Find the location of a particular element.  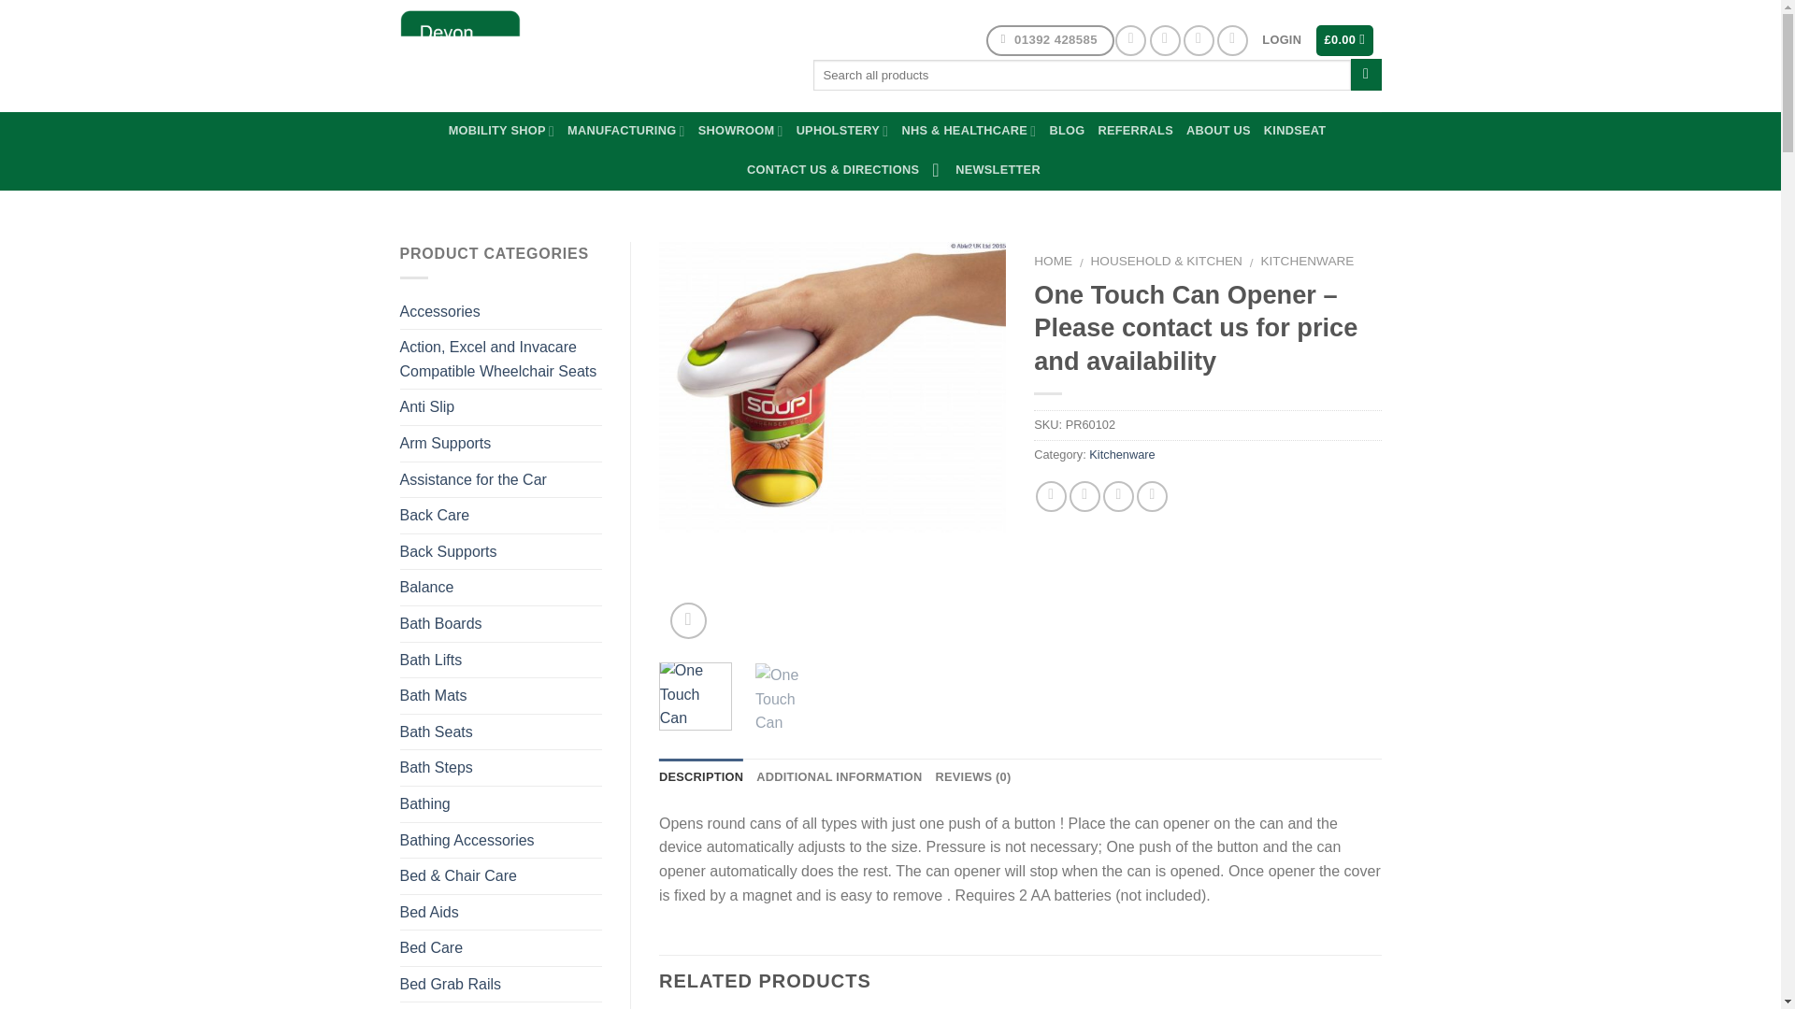

Follow on Twitter is located at coordinates (1199, 41).